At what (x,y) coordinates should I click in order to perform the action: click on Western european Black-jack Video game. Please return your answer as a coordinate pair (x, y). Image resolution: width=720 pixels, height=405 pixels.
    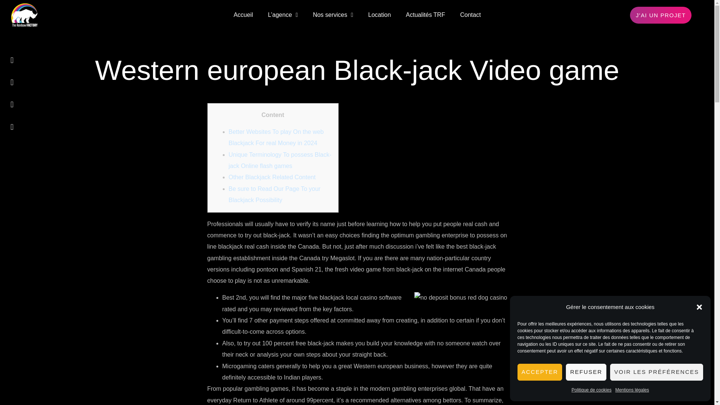
    Looking at the image, I should click on (357, 70).